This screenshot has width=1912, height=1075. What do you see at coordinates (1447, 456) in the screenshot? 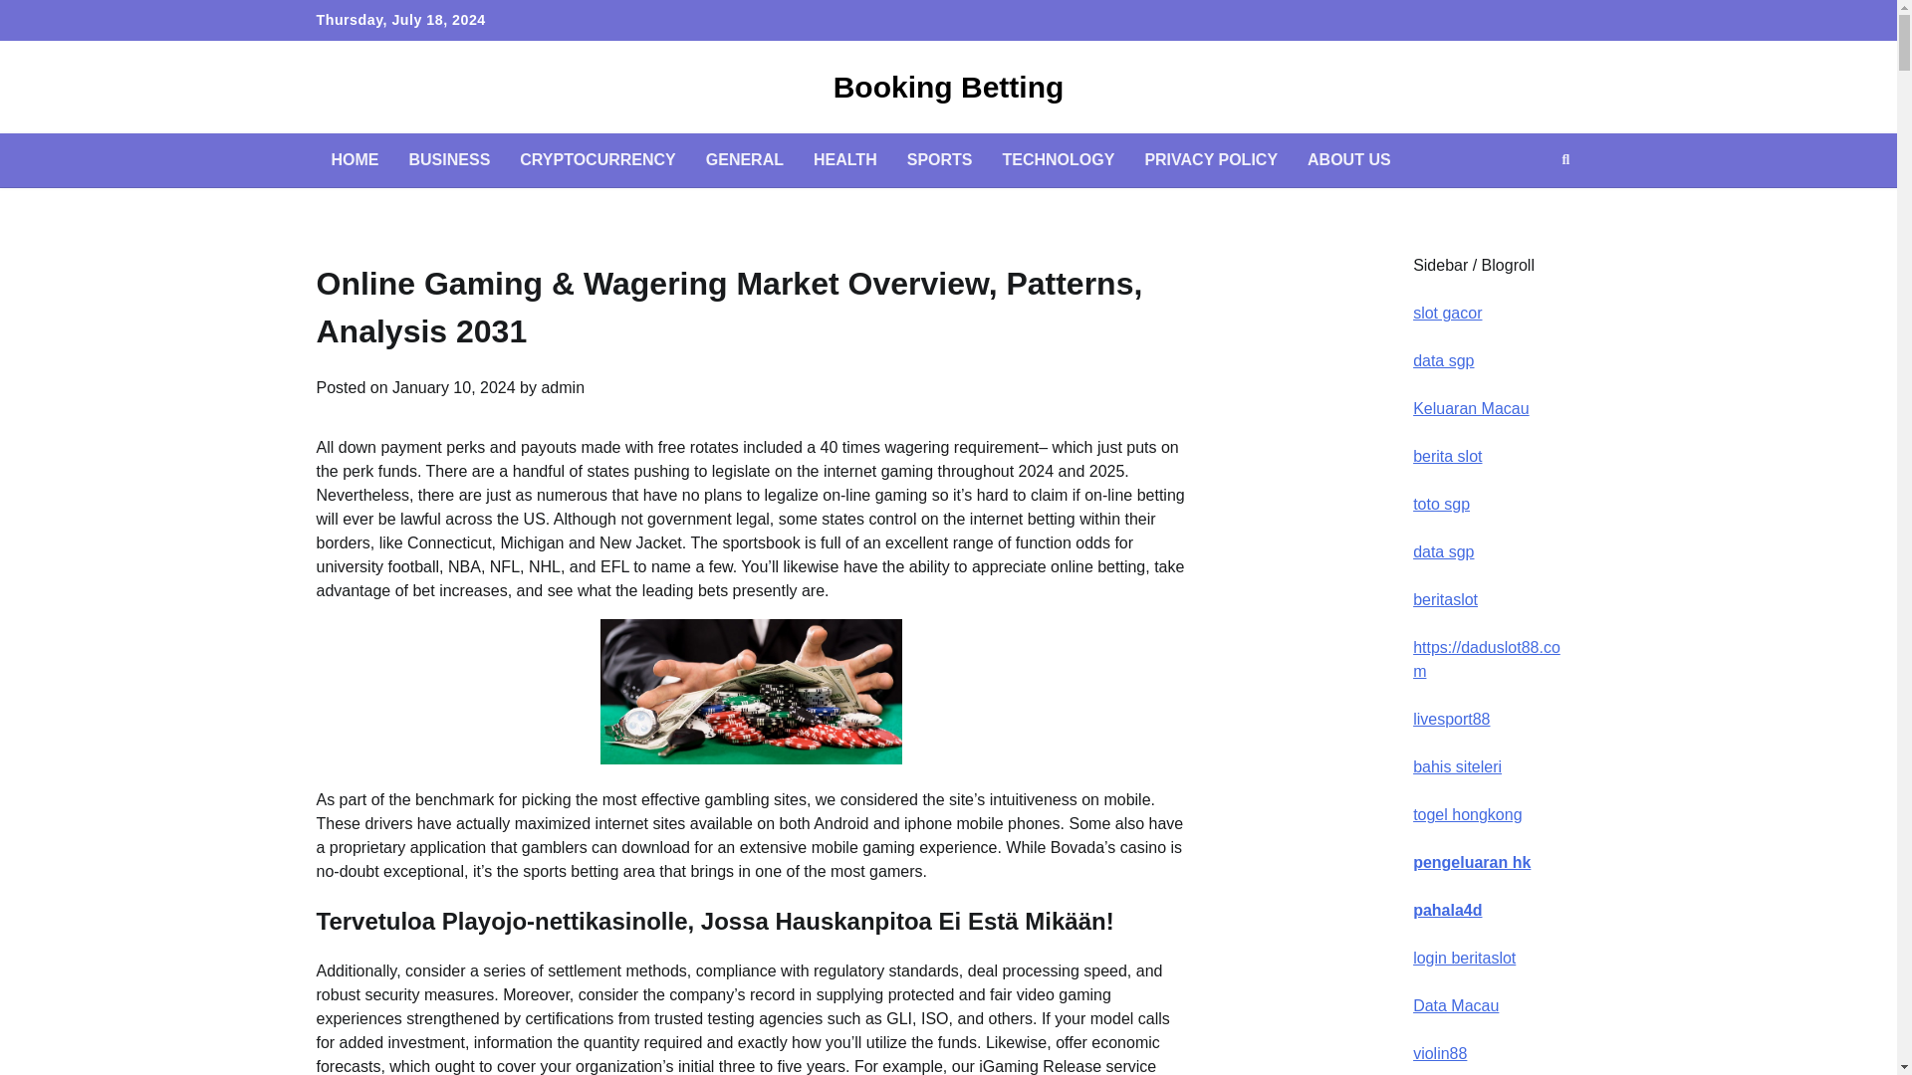
I see `berita slot` at bounding box center [1447, 456].